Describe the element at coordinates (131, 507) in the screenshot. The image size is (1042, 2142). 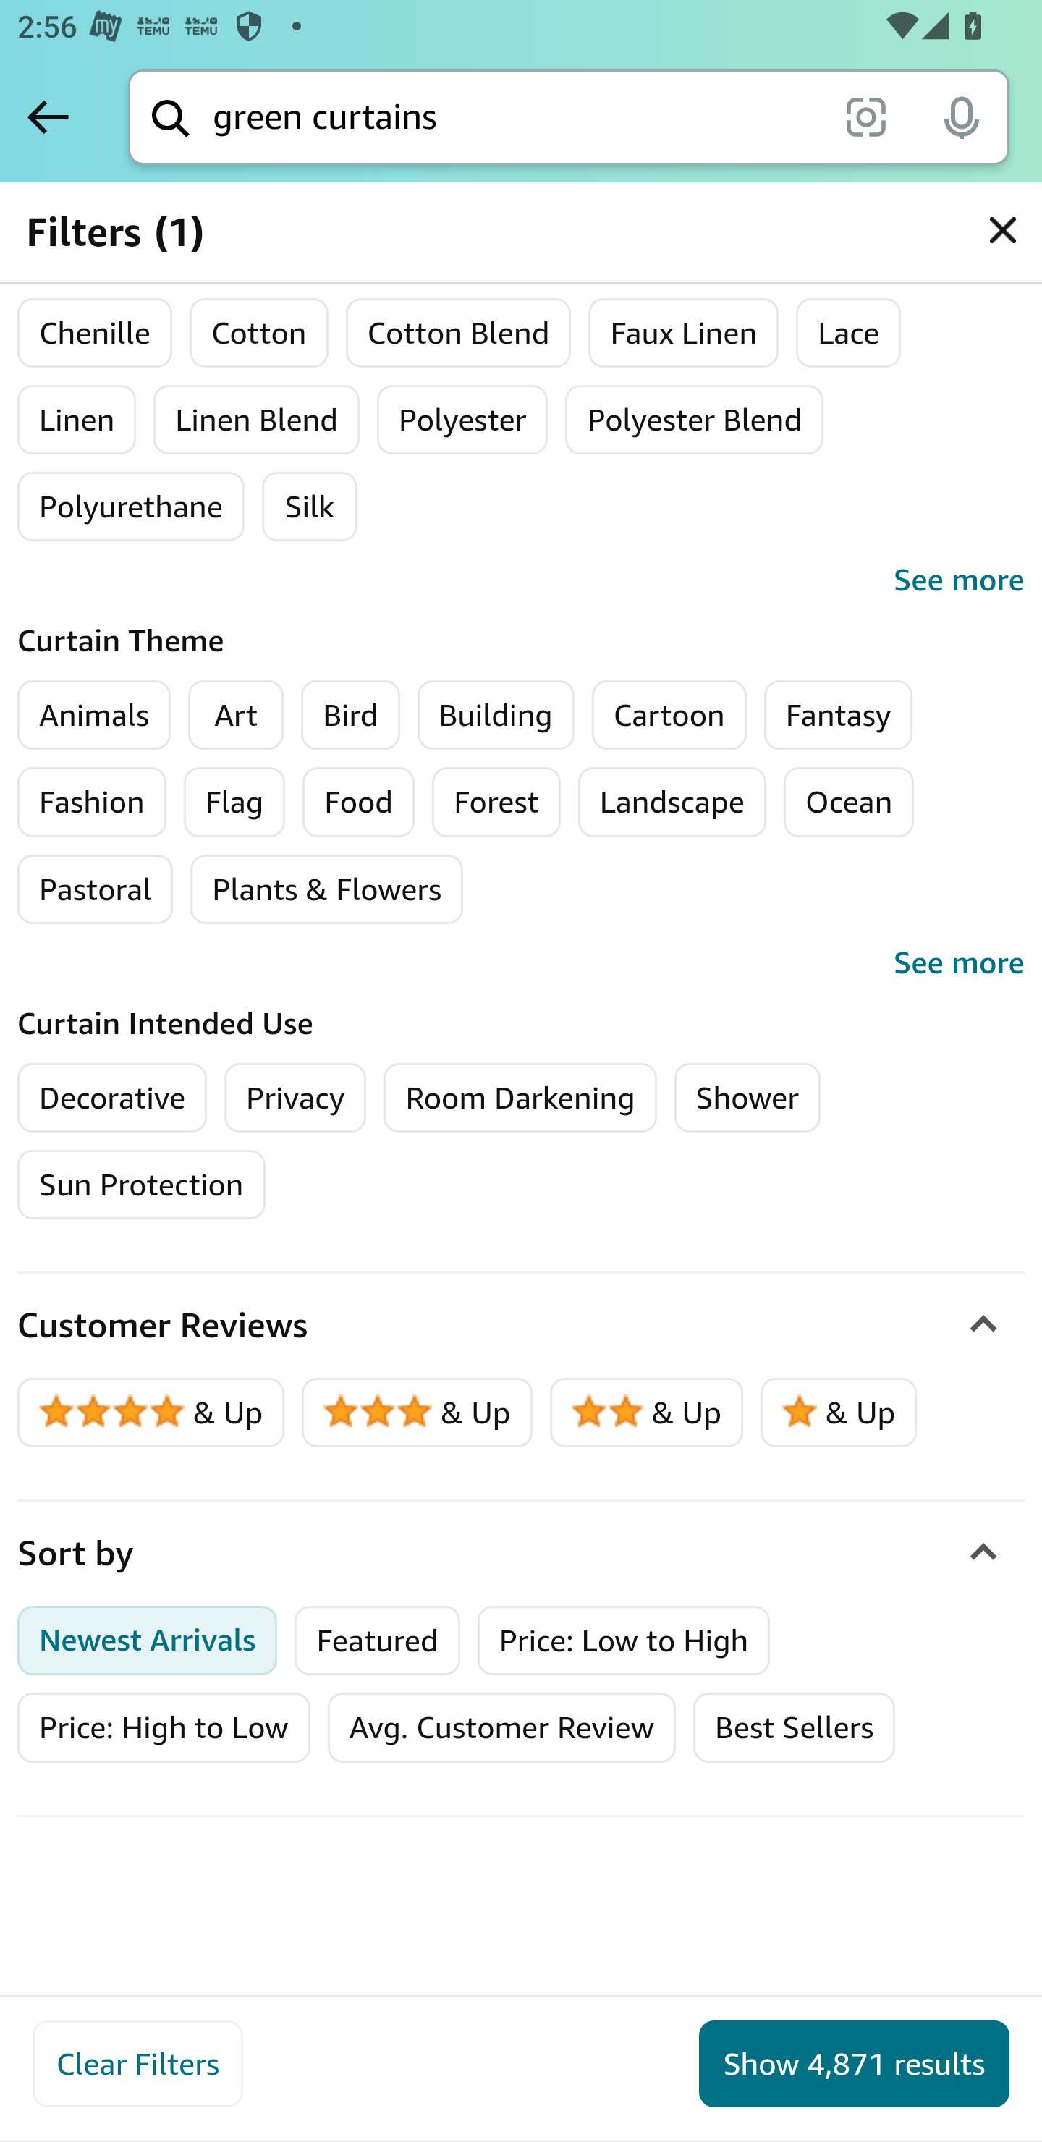
I see `Polyurethane` at that location.